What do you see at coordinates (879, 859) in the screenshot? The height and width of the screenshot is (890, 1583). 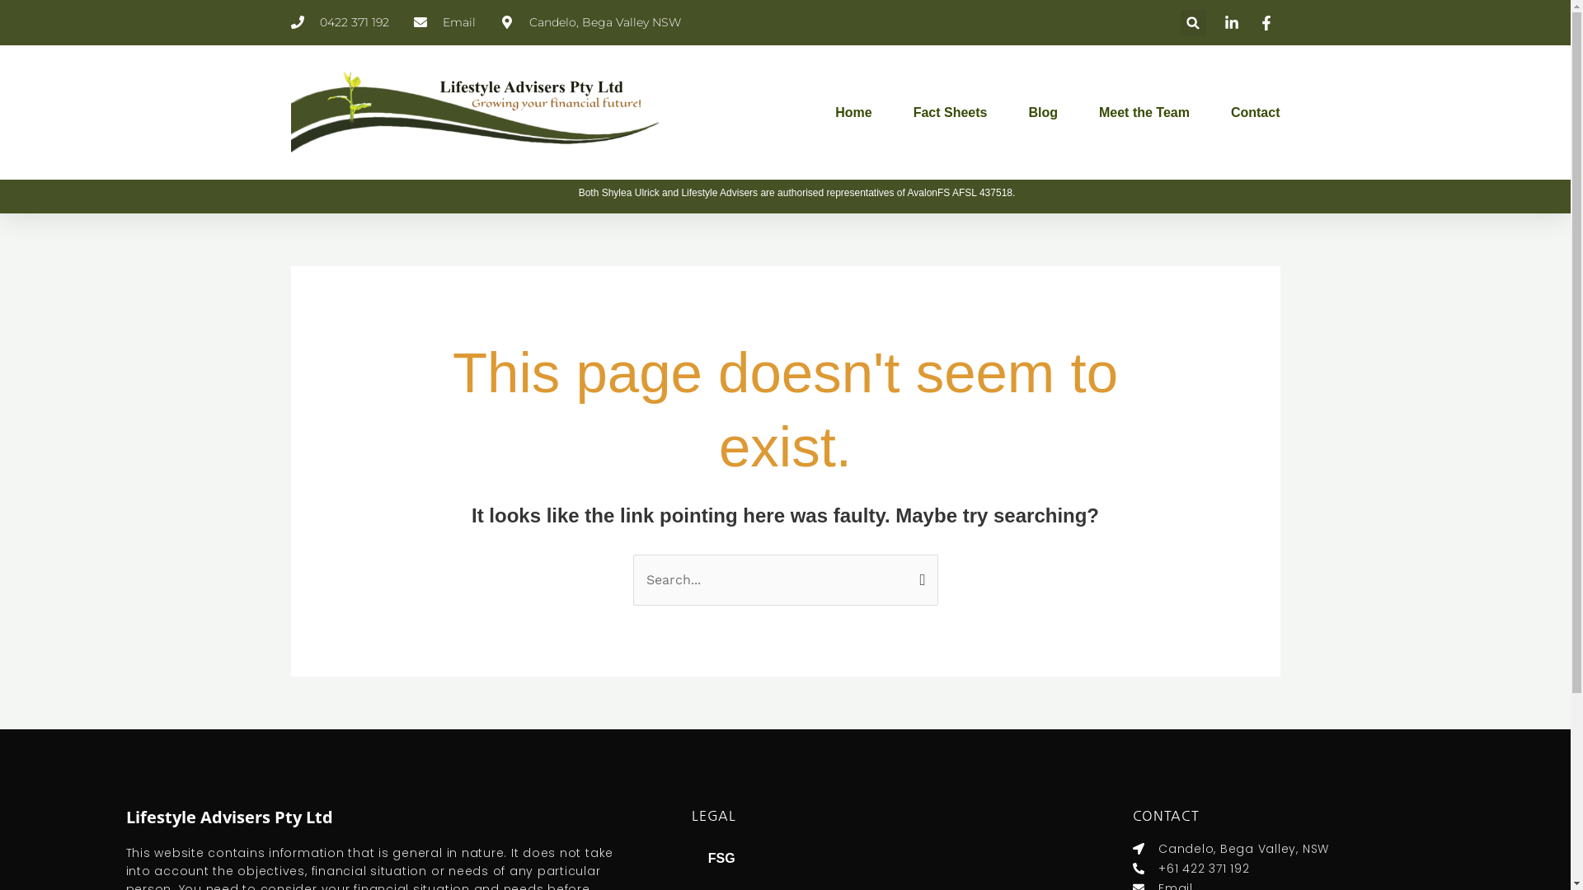 I see `FSG` at bounding box center [879, 859].